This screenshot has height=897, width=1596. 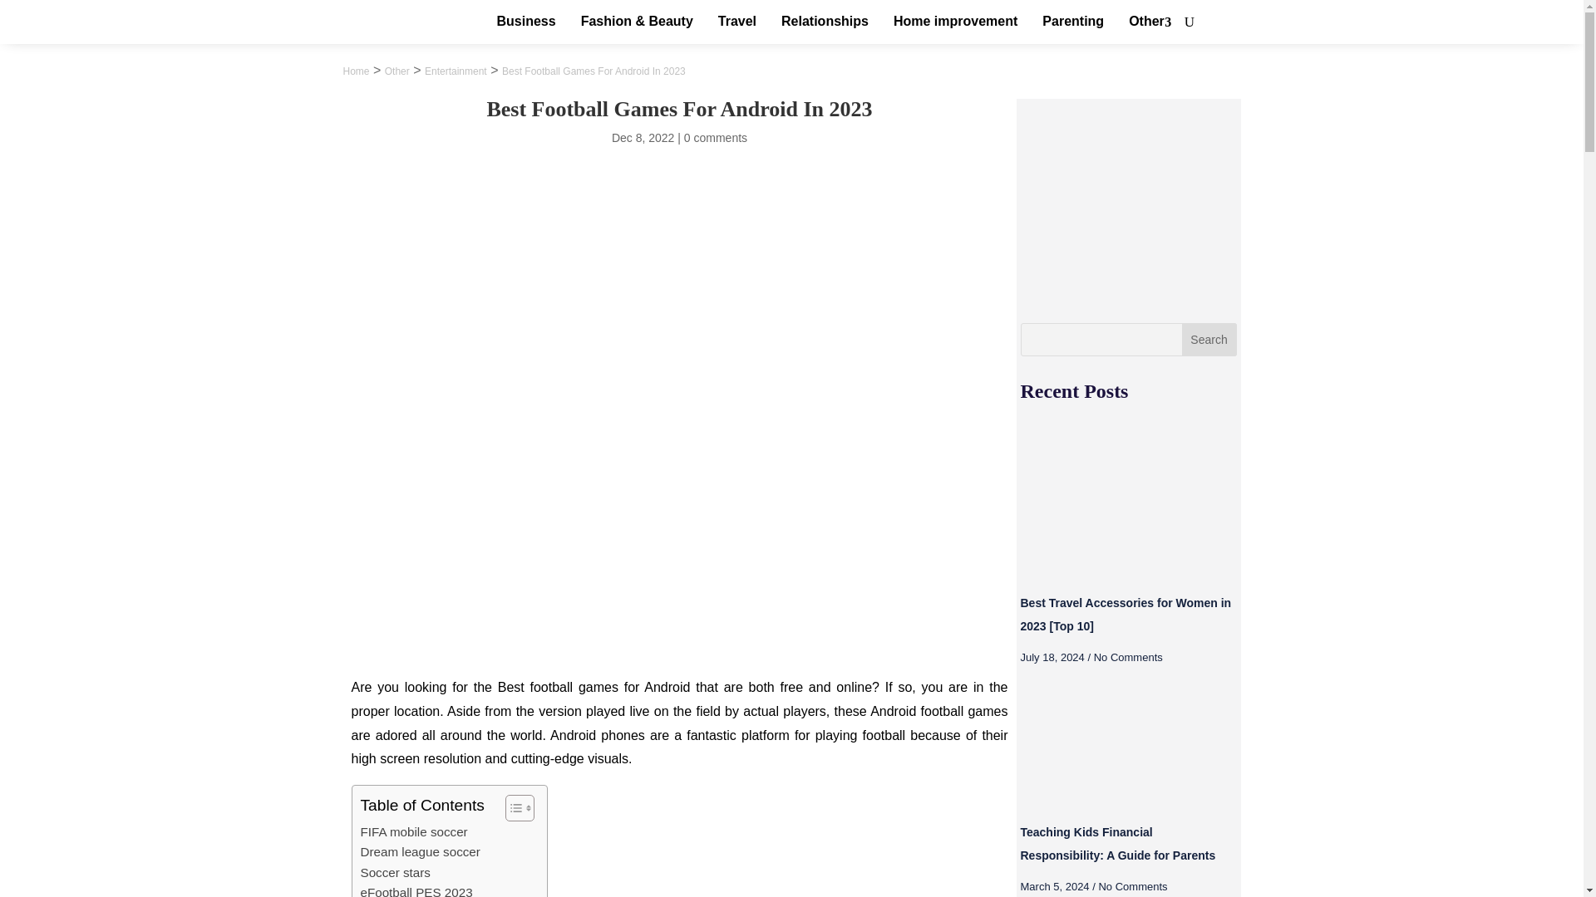 I want to click on eFootball PES 2023, so click(x=416, y=890).